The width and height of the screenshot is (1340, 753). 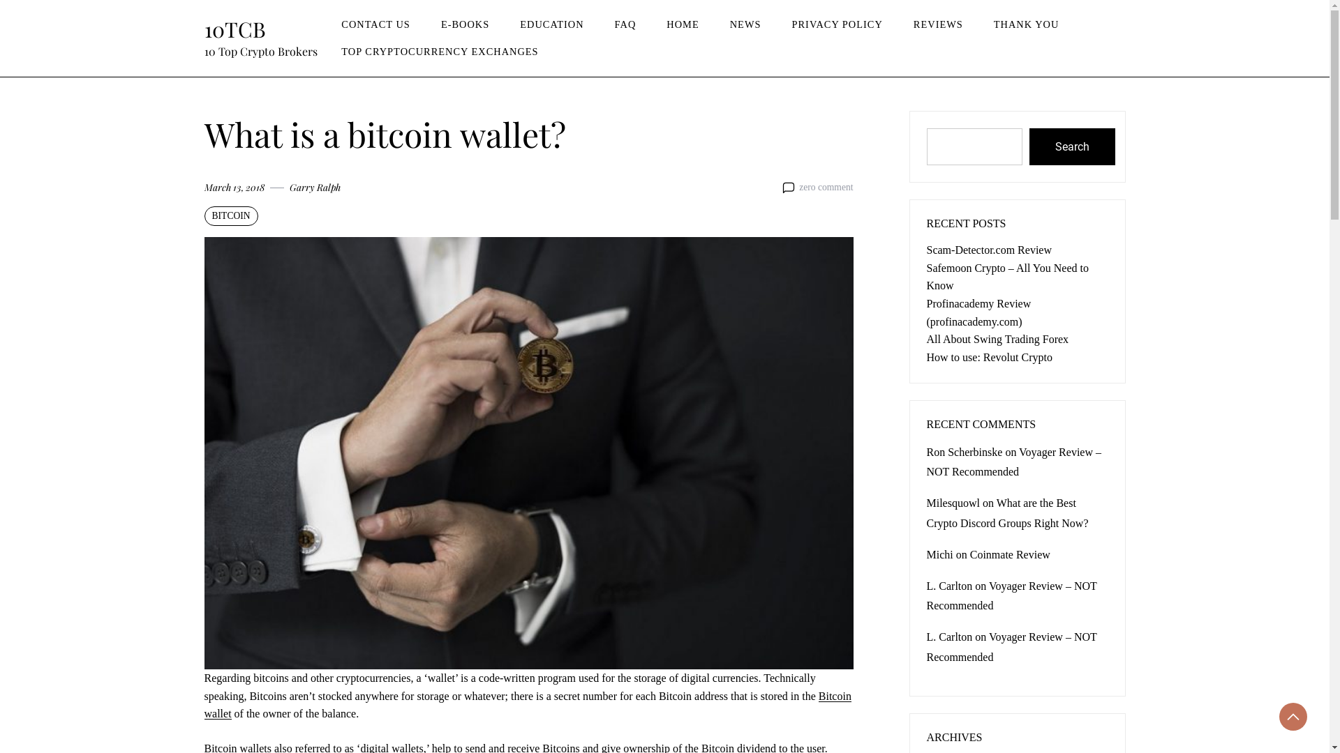 What do you see at coordinates (230, 216) in the screenshot?
I see `BITCOIN` at bounding box center [230, 216].